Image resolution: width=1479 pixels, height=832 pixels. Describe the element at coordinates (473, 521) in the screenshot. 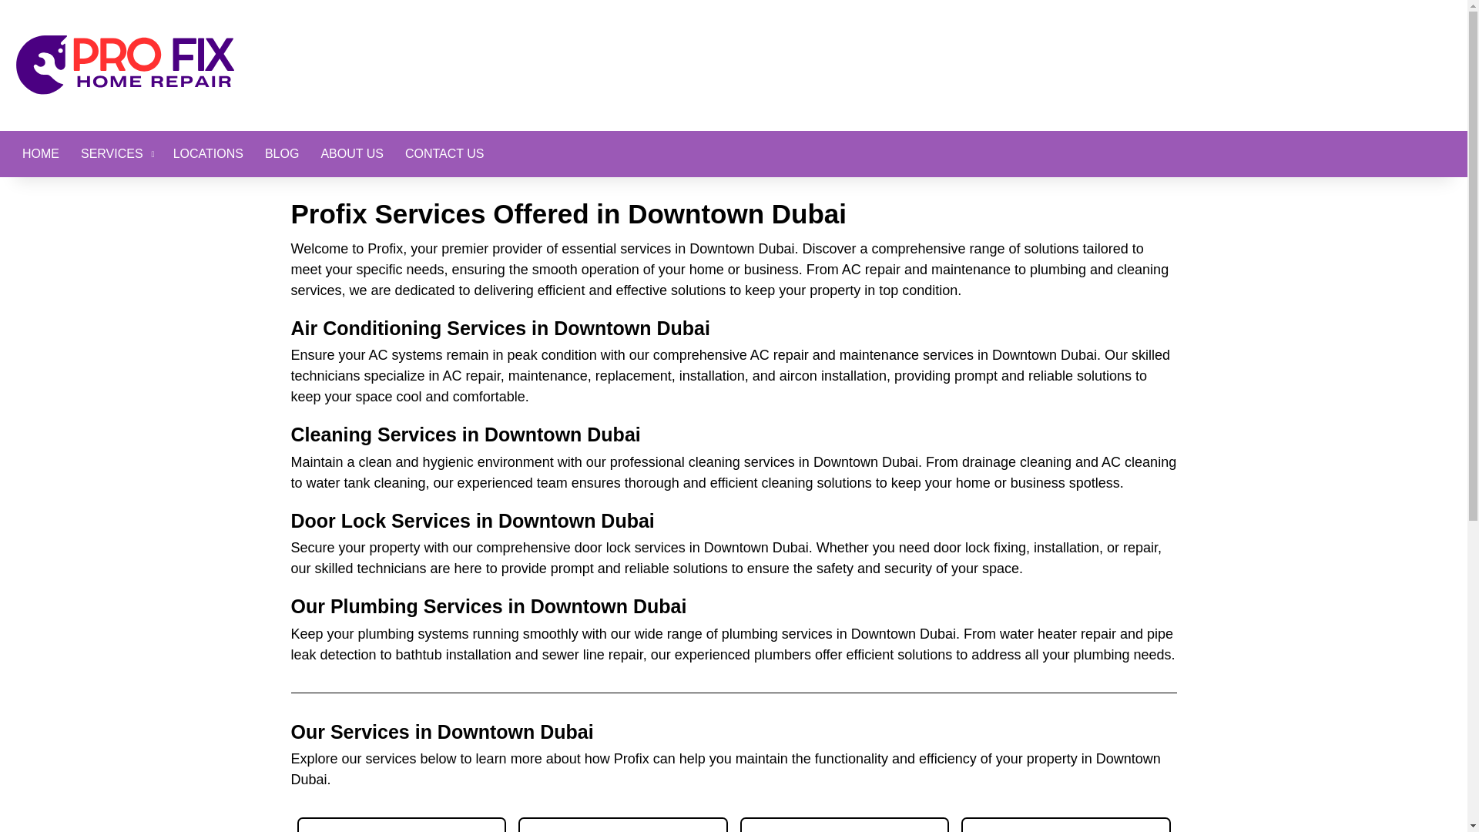

I see `Door Lock Services in Downtown Dubai` at that location.